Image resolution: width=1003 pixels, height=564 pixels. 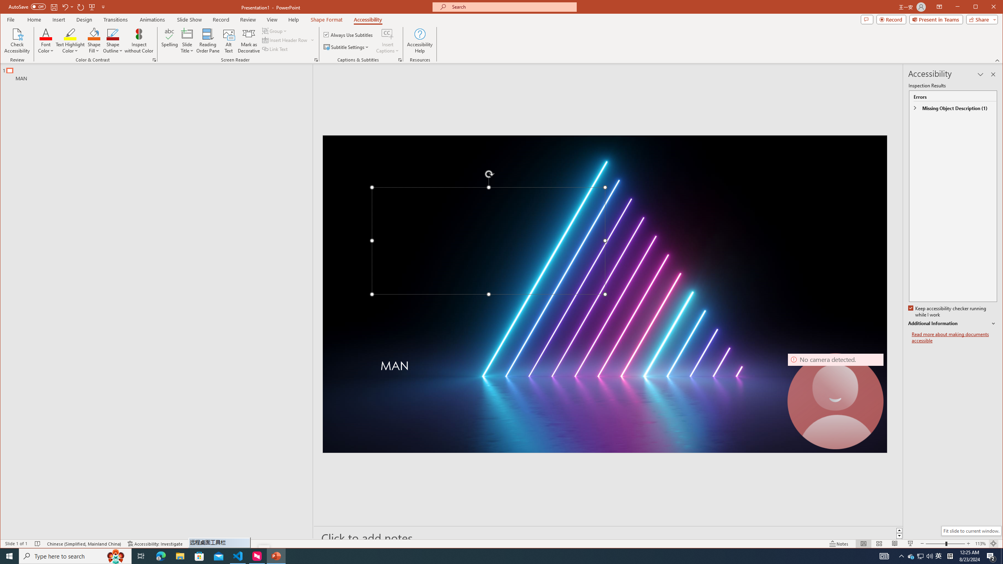 I want to click on Link Text, so click(x=275, y=49).